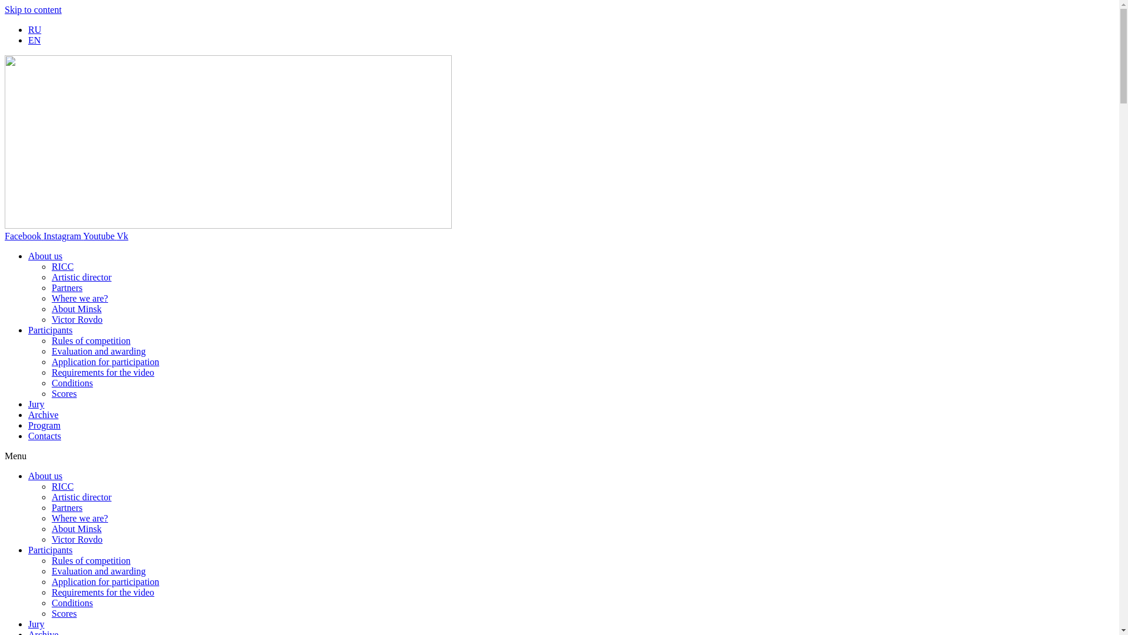  I want to click on Artistic director, so click(82, 497).